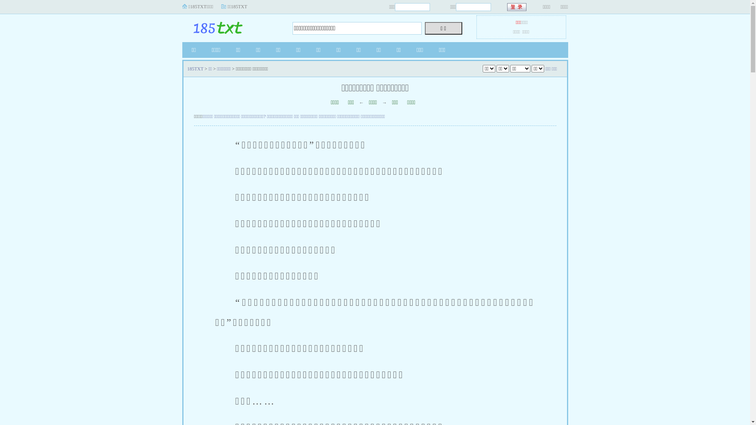  What do you see at coordinates (517, 7) in the screenshot?
I see ` ` at bounding box center [517, 7].